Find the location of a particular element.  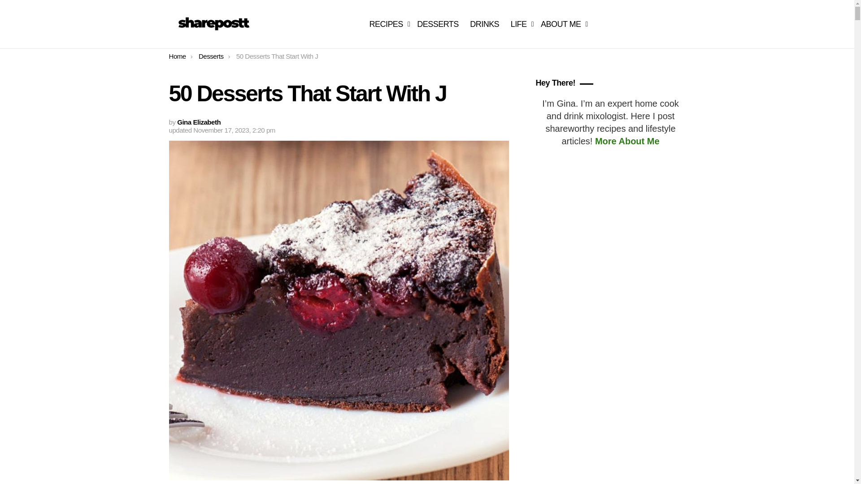

RECIPES is located at coordinates (387, 24).